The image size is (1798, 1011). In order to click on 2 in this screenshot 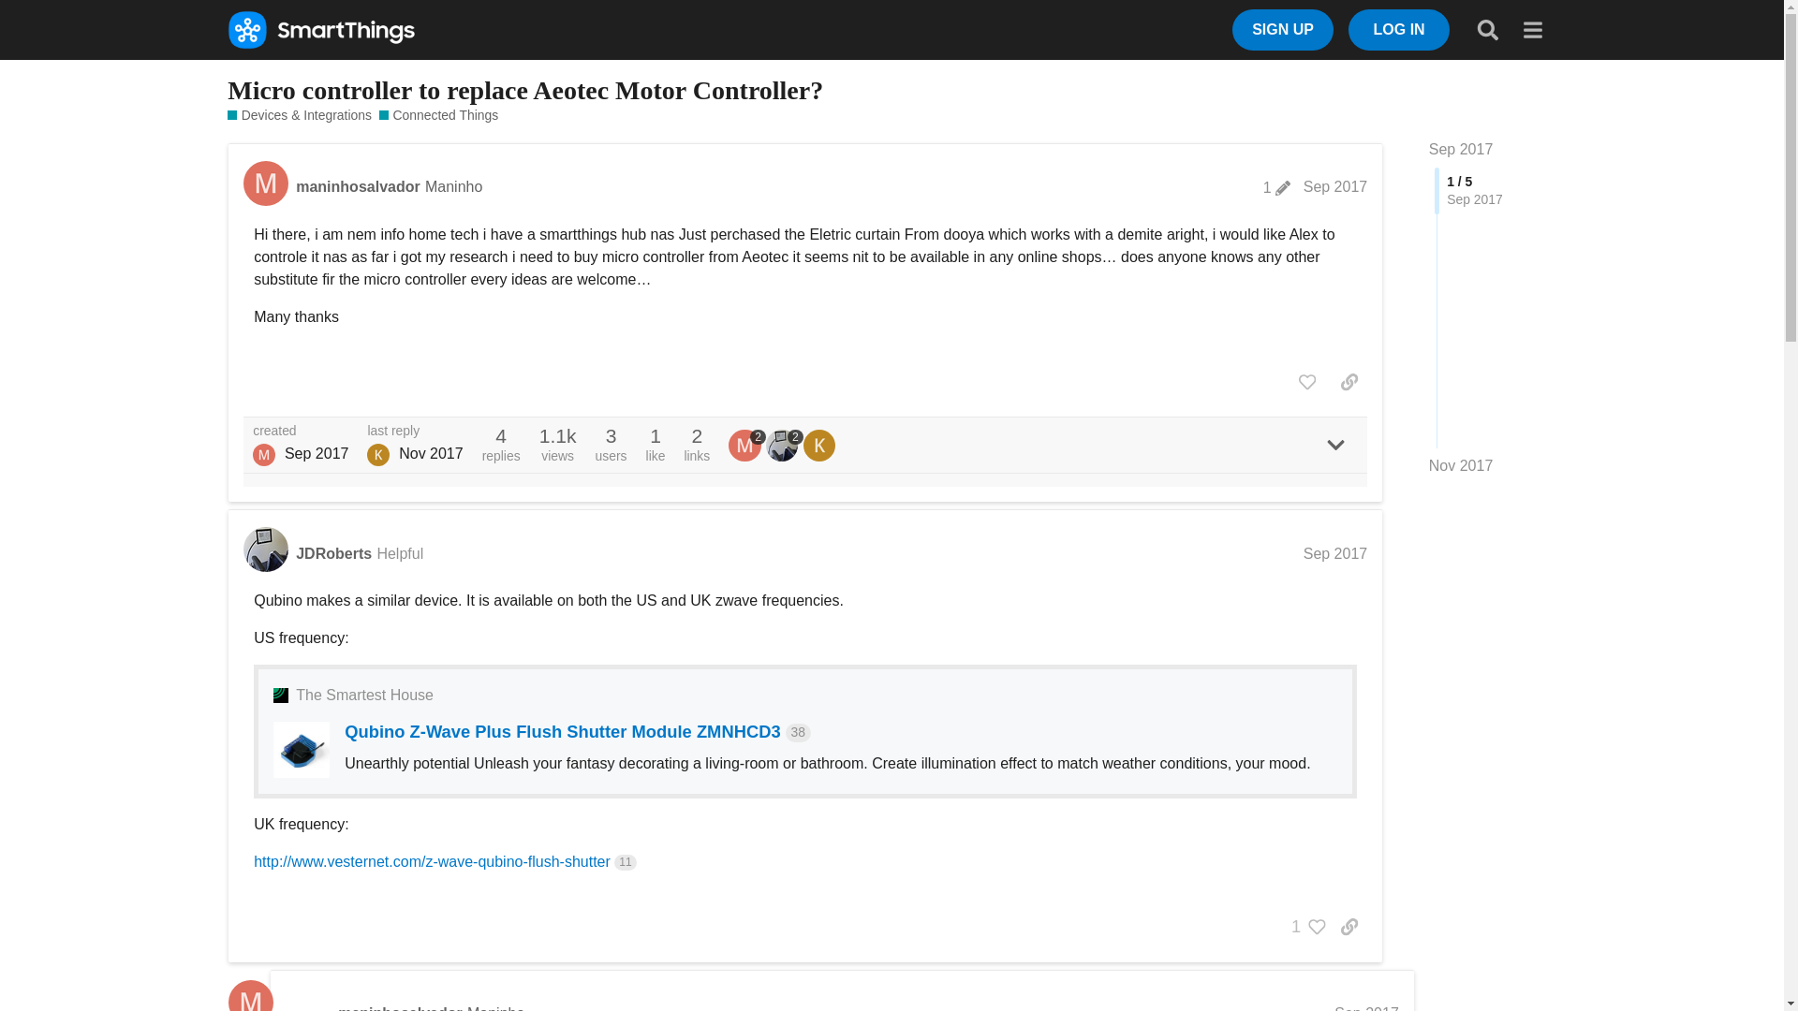, I will do `click(785, 446)`.